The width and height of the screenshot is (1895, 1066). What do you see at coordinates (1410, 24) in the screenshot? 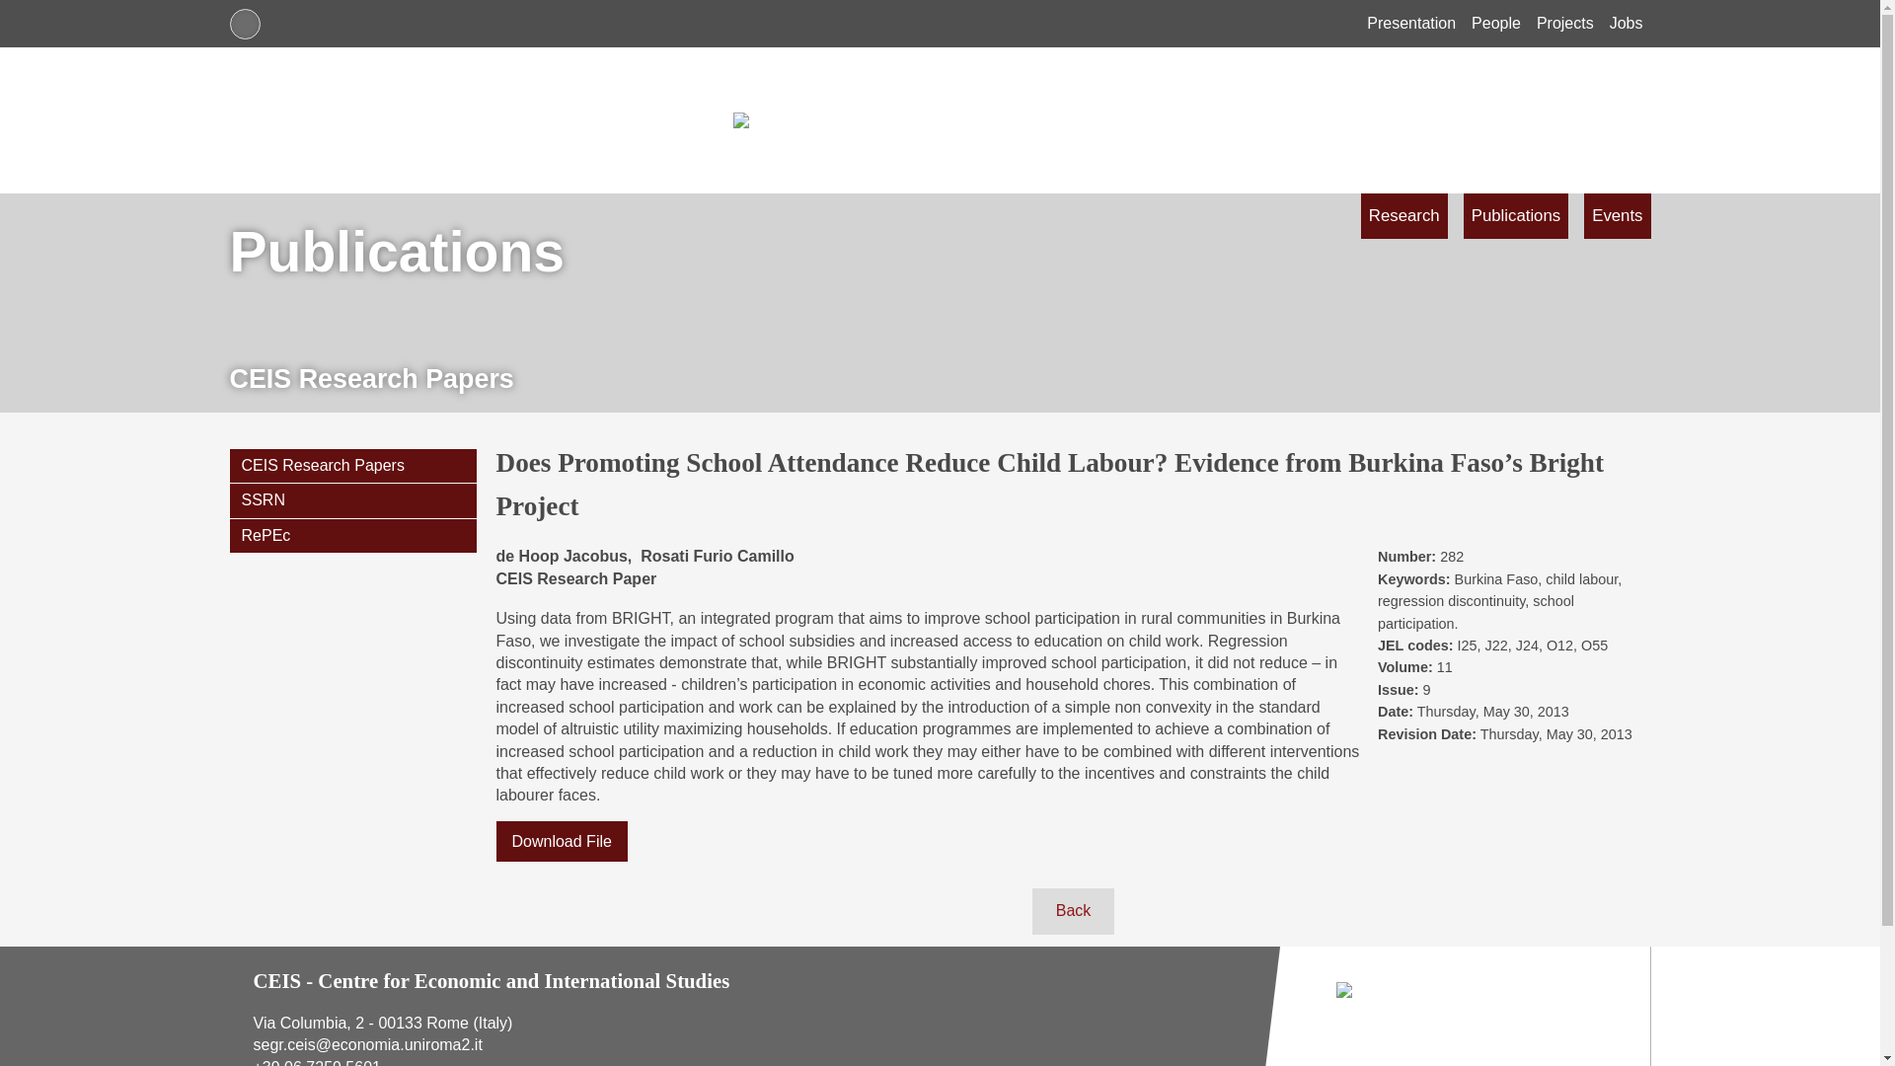
I see `Presentation` at bounding box center [1410, 24].